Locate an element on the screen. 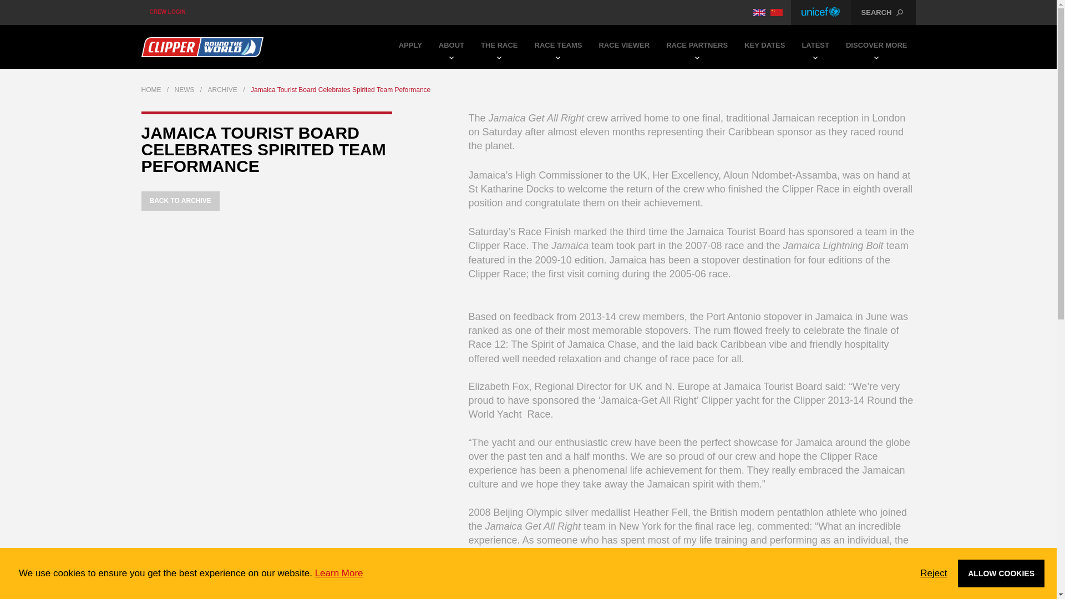 This screenshot has height=599, width=1065. THE RACE is located at coordinates (499, 47).